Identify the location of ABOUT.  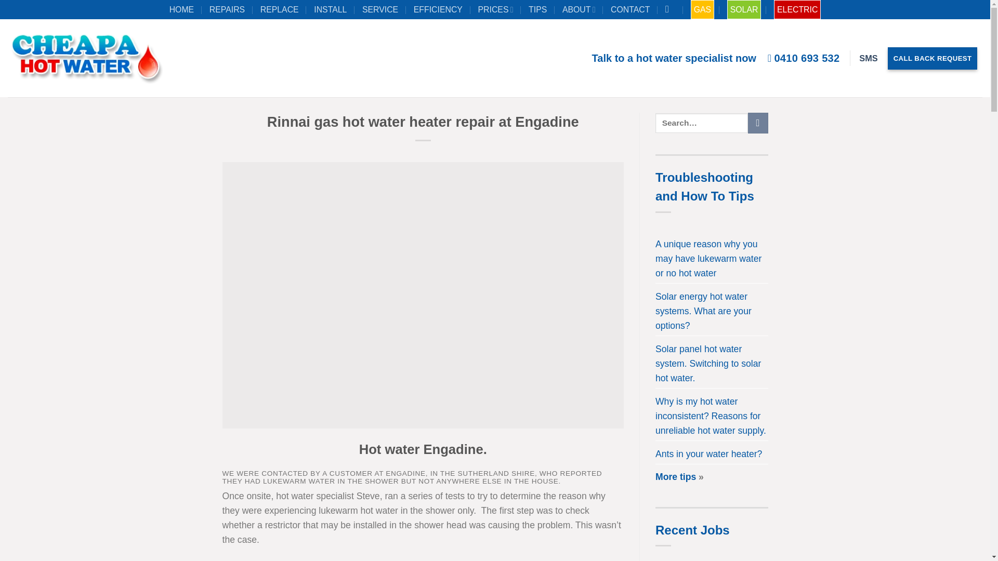
(580, 9).